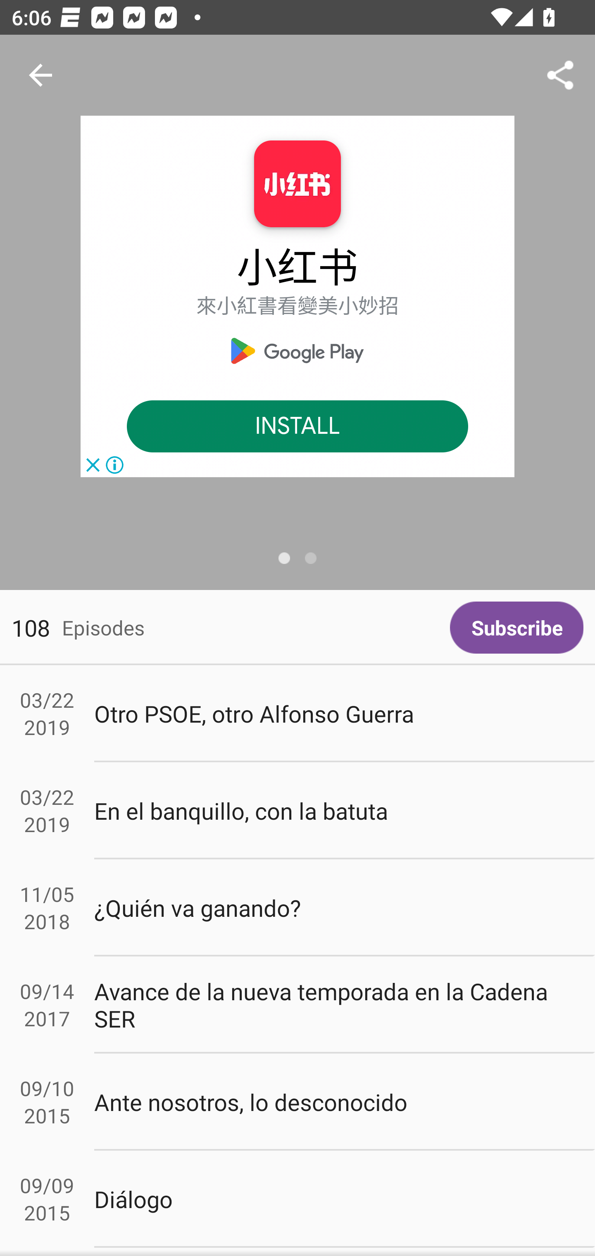  I want to click on 小红书 來小紅書看變美小妙招 INSTALL INSTALL, so click(297, 296).